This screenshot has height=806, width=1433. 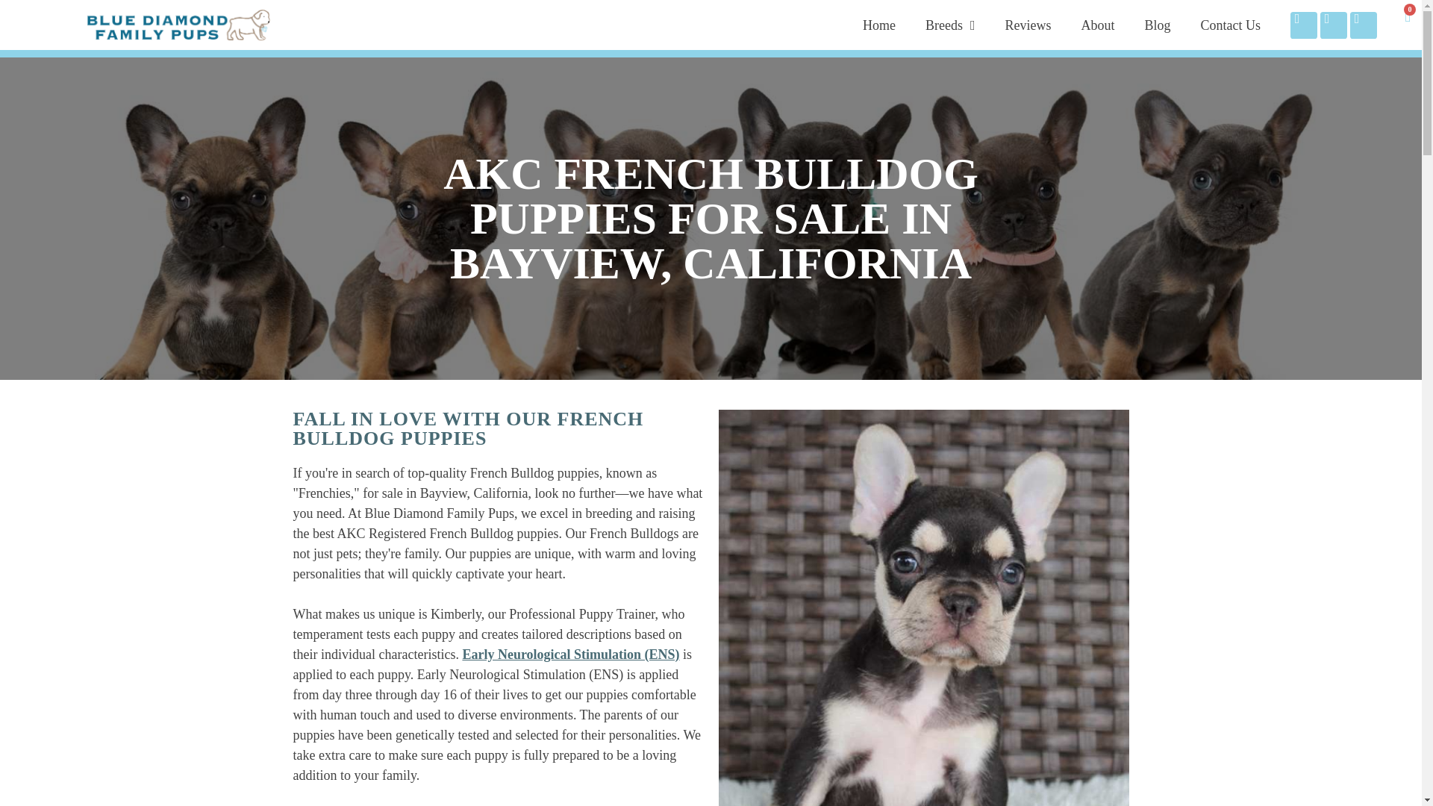 I want to click on Breeds, so click(x=949, y=25).